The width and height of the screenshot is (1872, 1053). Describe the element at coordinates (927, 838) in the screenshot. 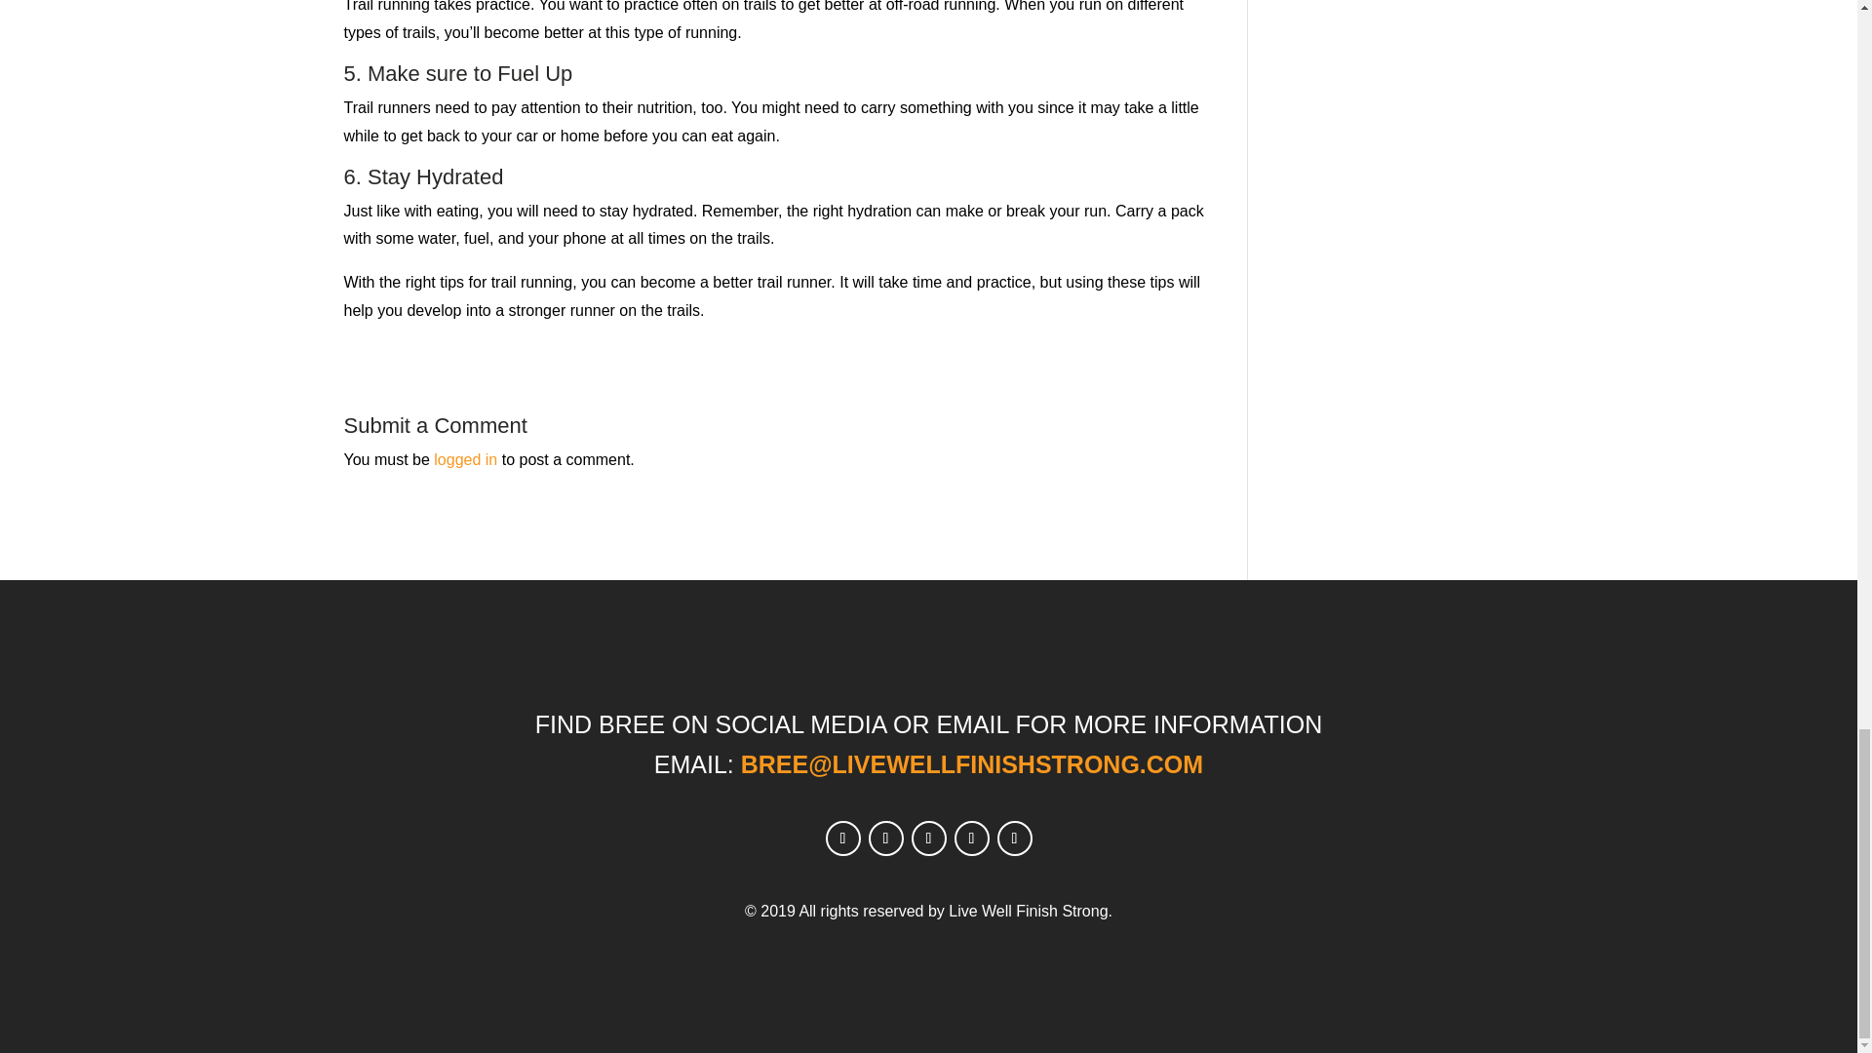

I see `Follow on Instagram` at that location.